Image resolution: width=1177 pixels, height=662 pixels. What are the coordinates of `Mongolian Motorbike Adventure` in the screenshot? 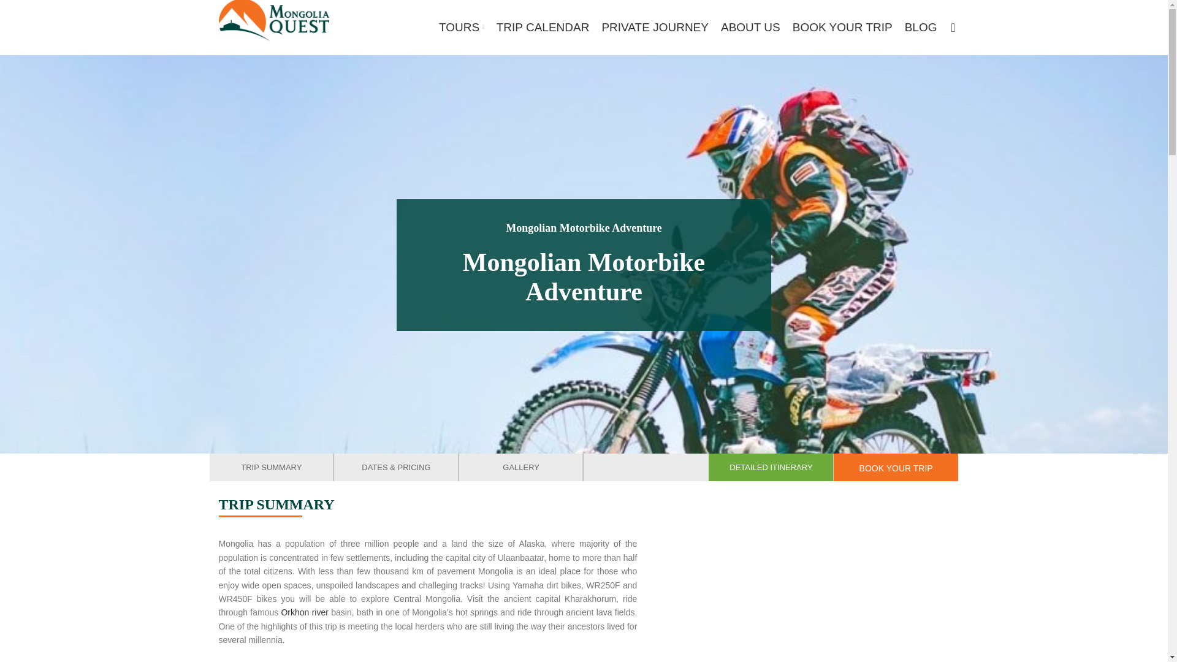 It's located at (584, 277).